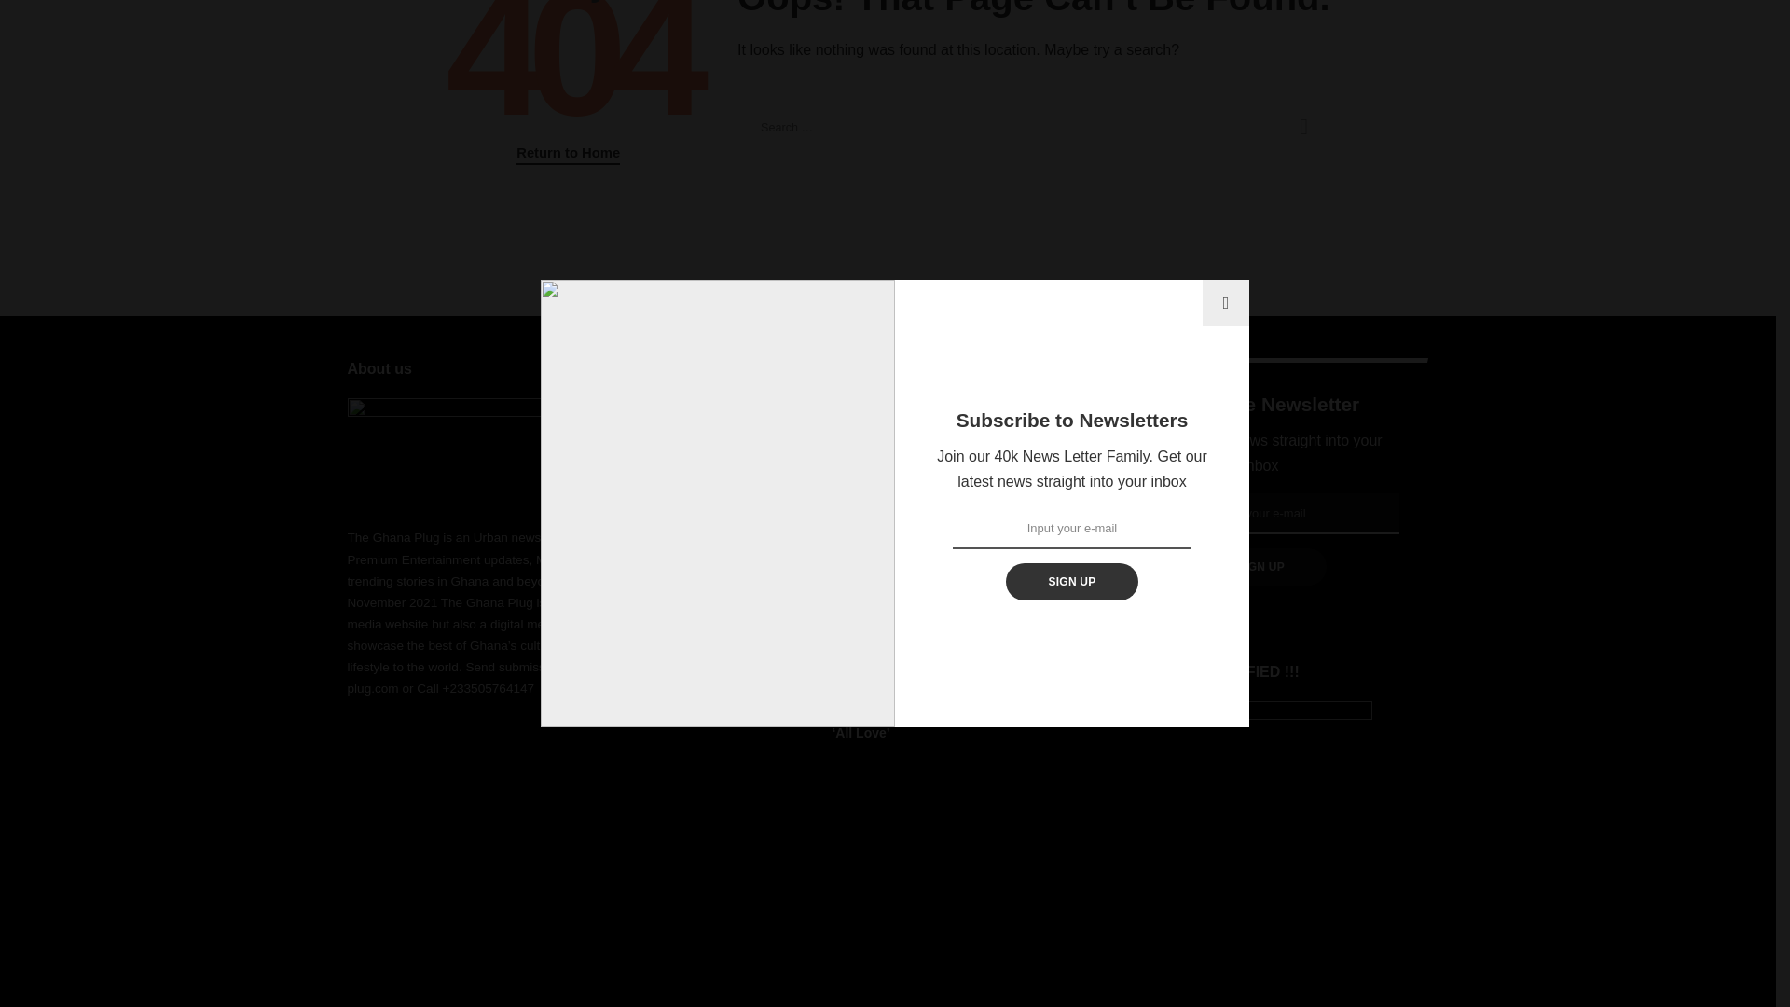 The width and height of the screenshot is (1790, 1007). I want to click on Search, so click(1303, 127).